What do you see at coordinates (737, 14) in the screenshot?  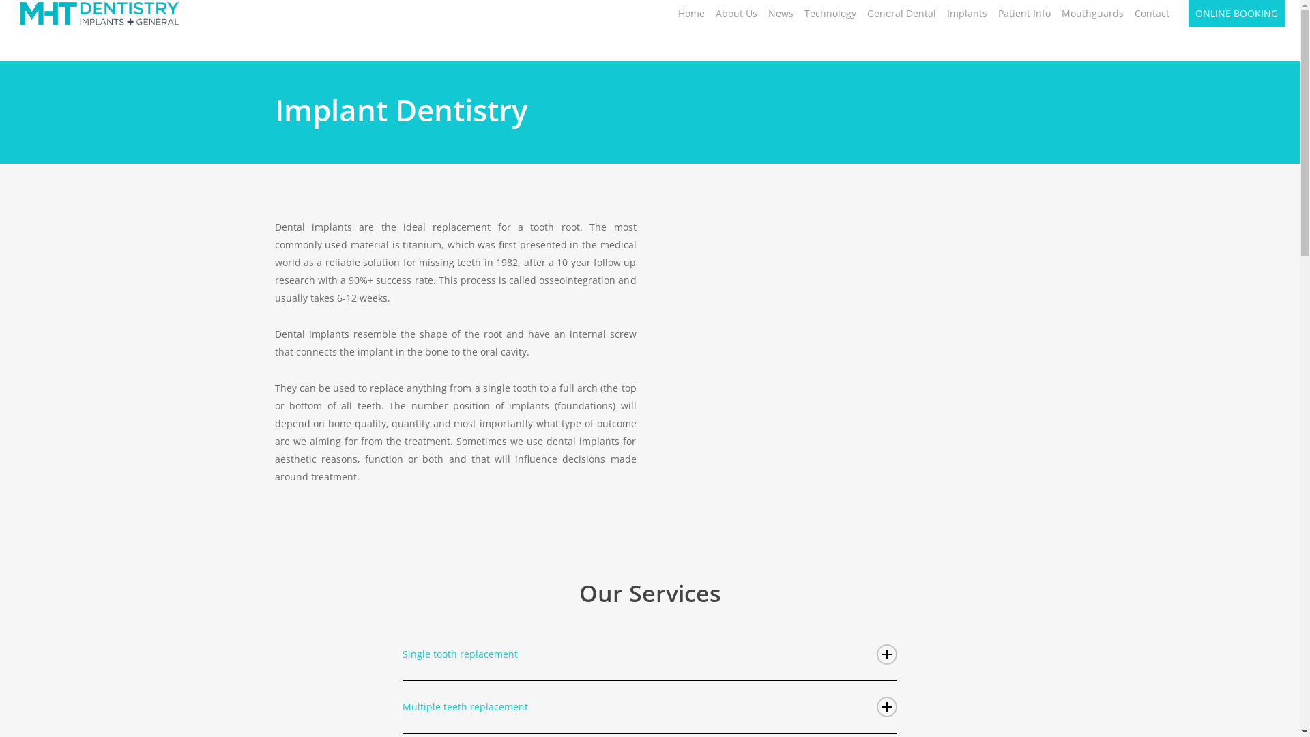 I see `About Us` at bounding box center [737, 14].